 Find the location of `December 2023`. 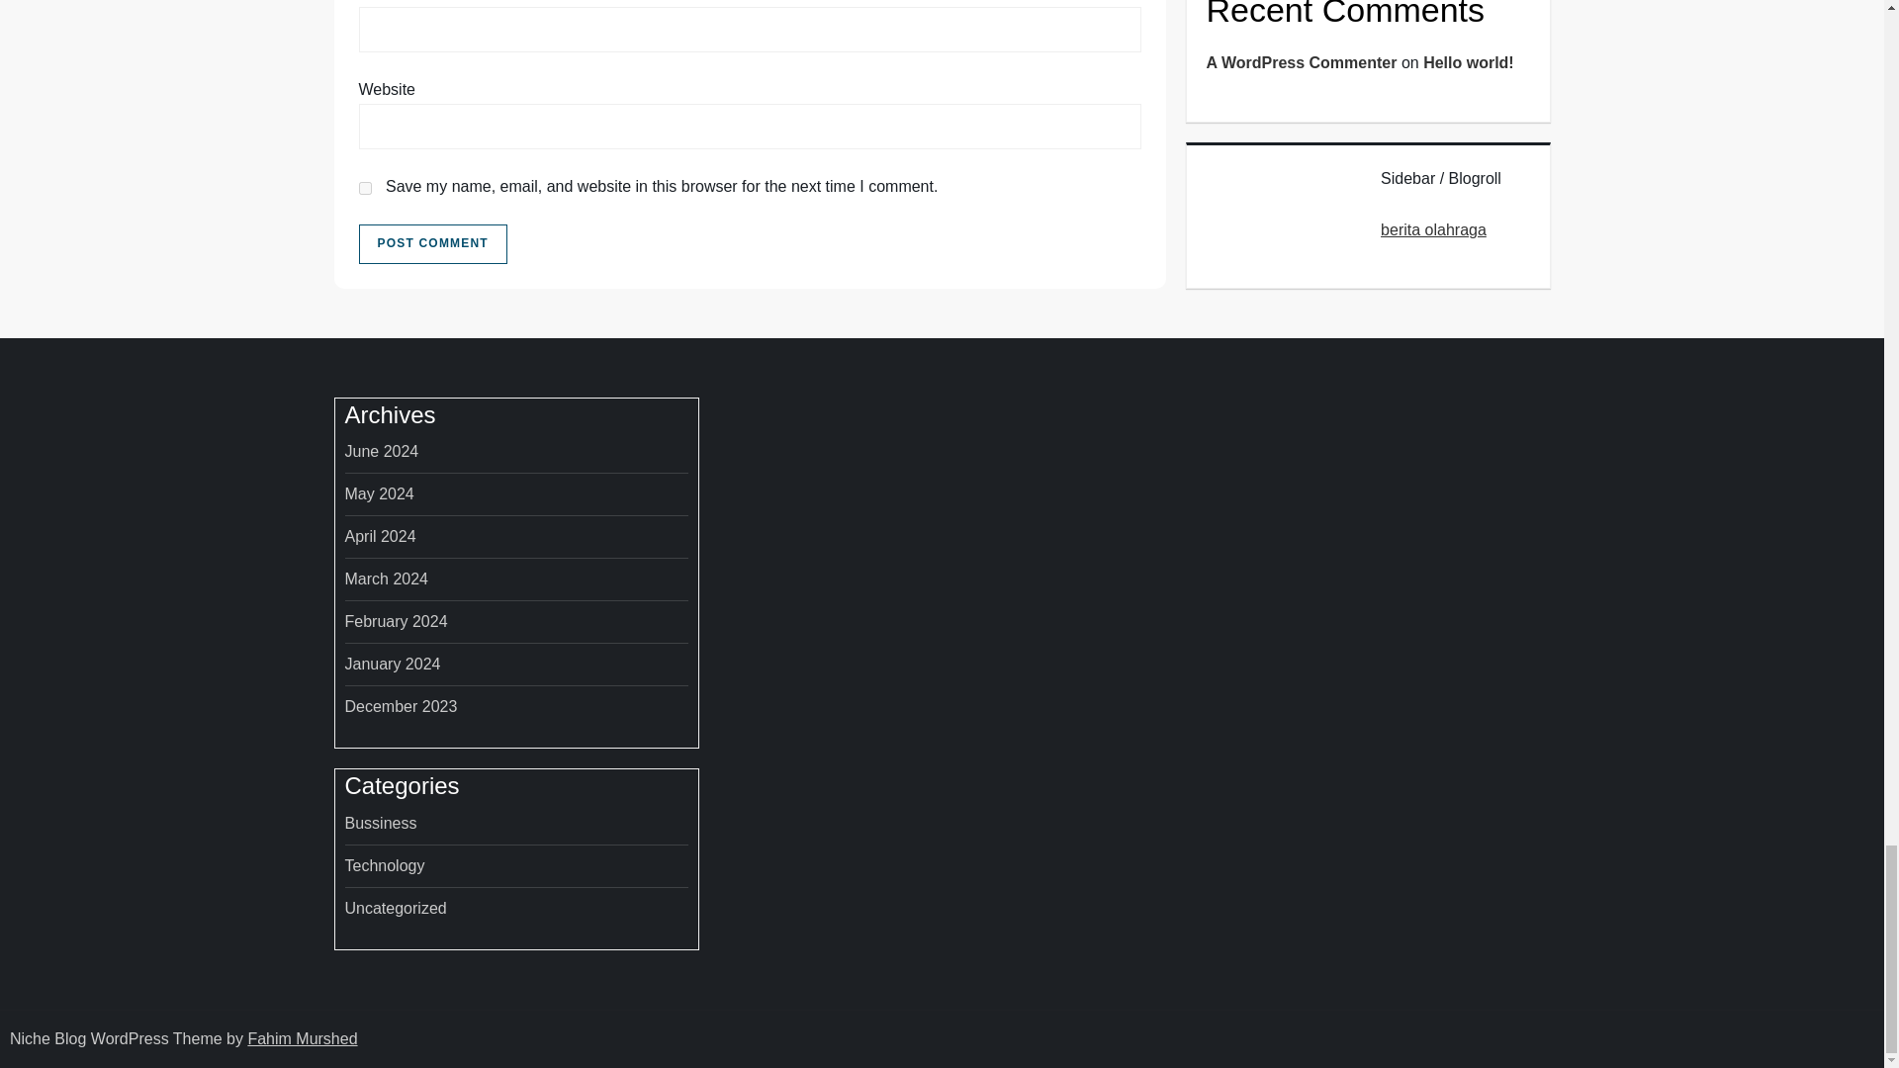

December 2023 is located at coordinates (400, 706).